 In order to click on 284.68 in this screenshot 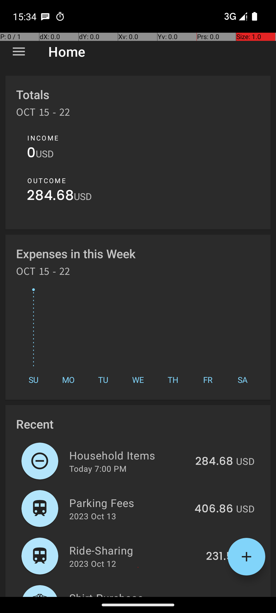, I will do `click(50, 197)`.